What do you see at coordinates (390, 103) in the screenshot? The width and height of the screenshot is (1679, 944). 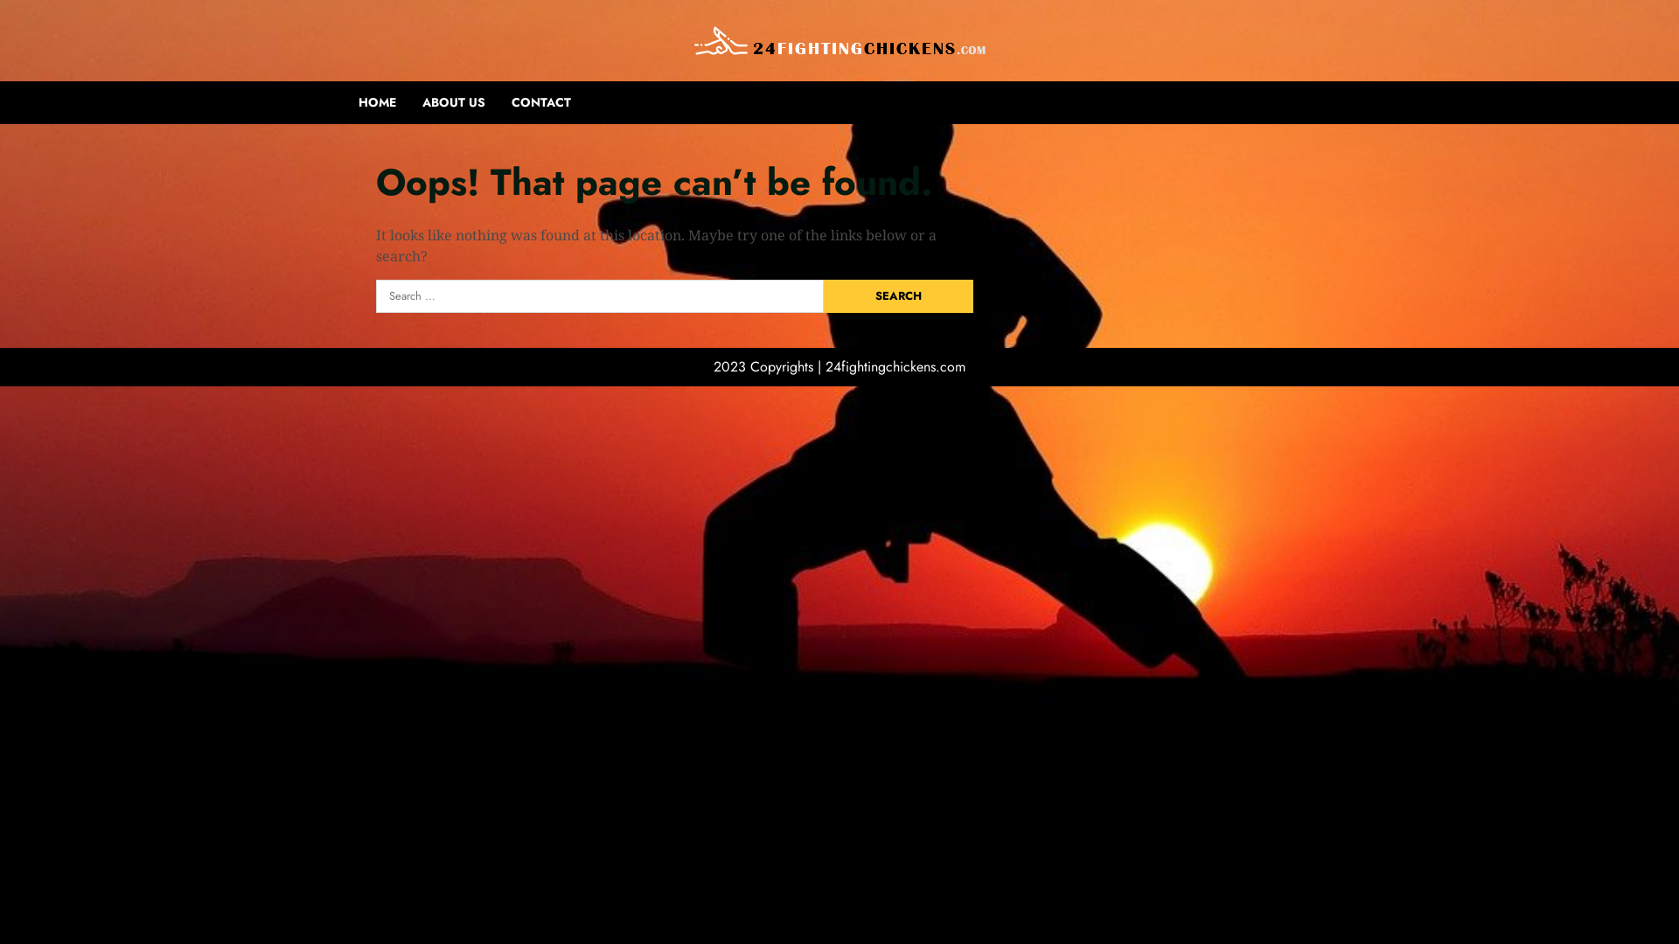 I see `HOME` at bounding box center [390, 103].